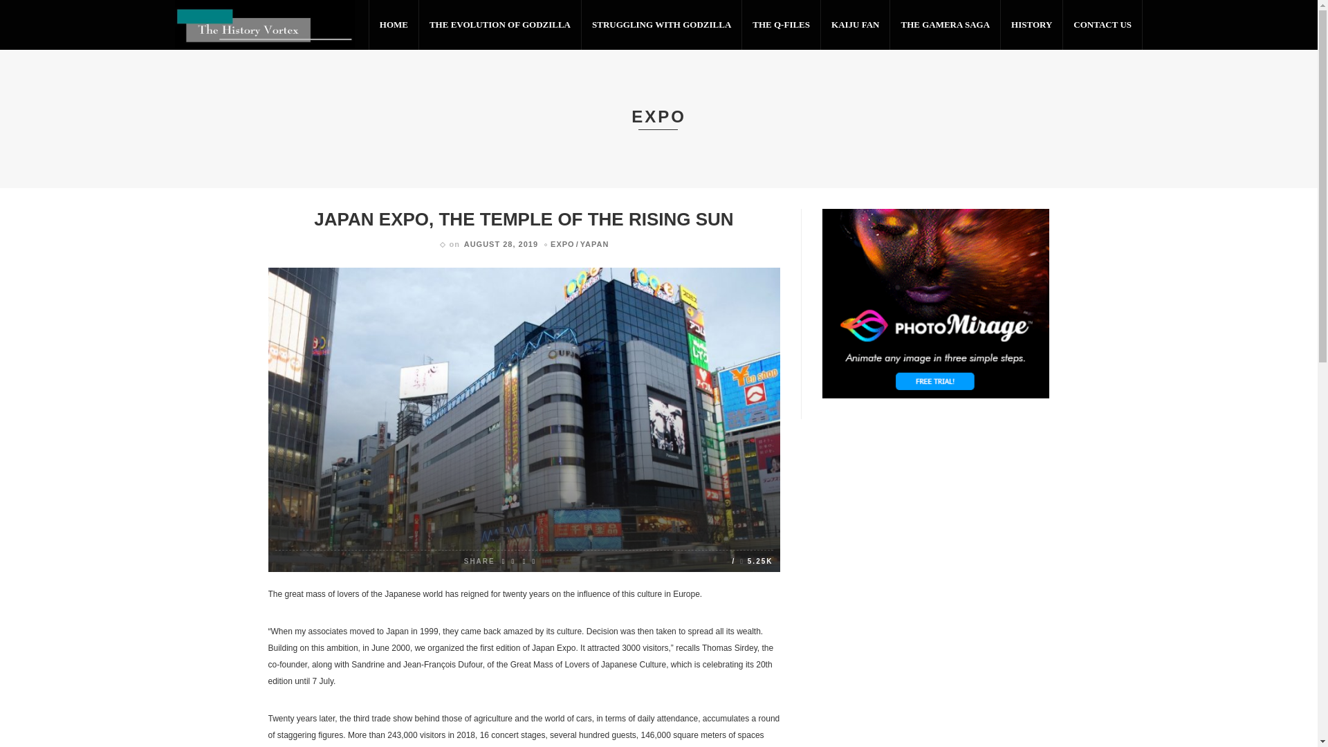  What do you see at coordinates (264, 24) in the screenshot?
I see `The History Vortex` at bounding box center [264, 24].